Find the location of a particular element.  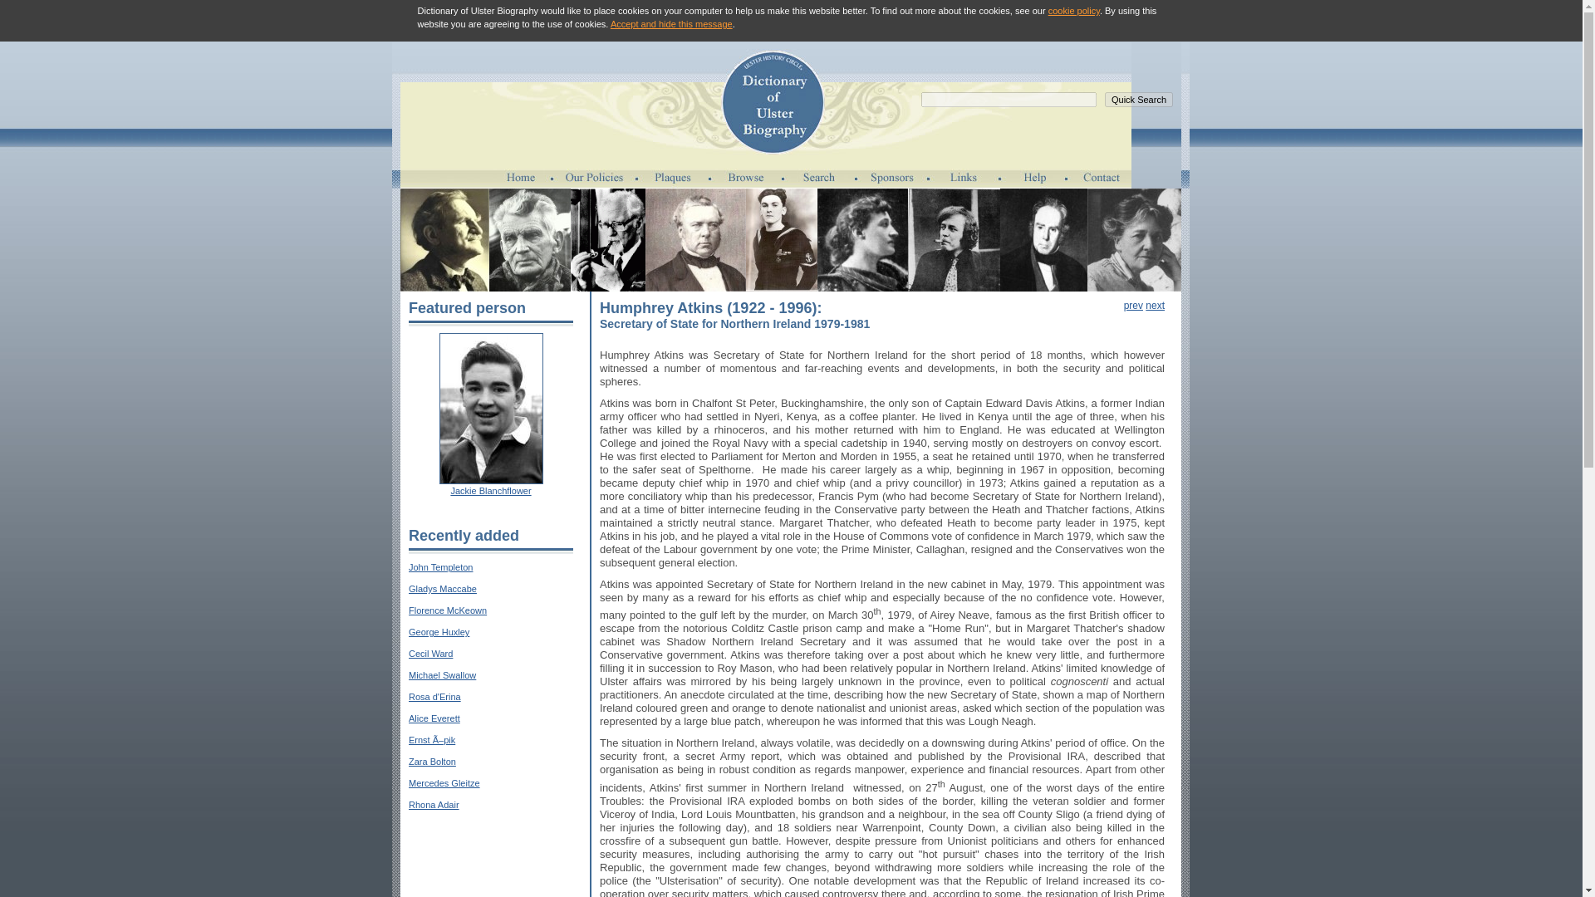

Rosa d'Erina is located at coordinates (434, 696).